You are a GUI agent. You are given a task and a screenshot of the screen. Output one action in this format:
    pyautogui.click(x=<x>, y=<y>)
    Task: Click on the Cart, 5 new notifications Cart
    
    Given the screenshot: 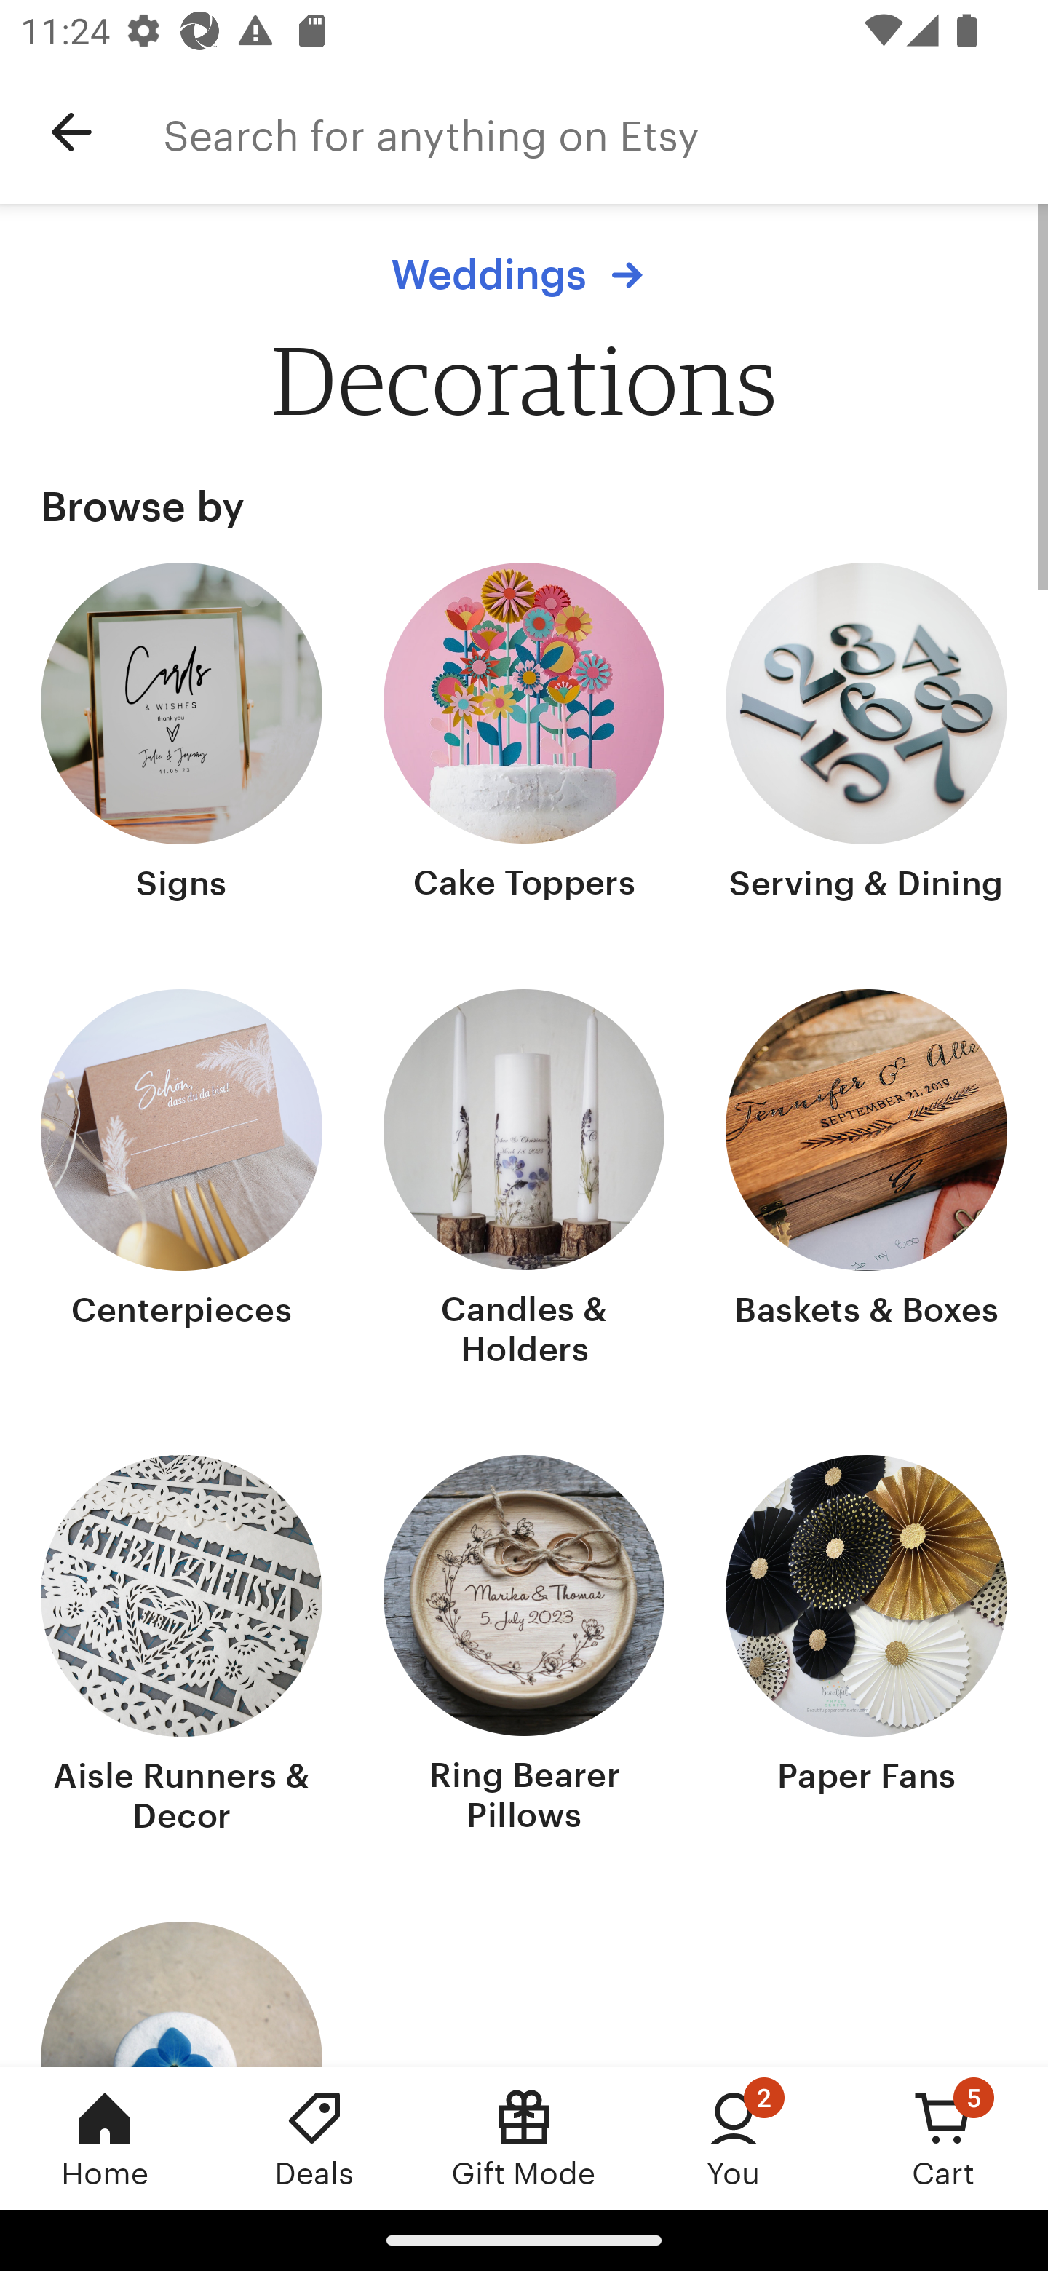 What is the action you would take?
    pyautogui.click(x=943, y=2138)
    